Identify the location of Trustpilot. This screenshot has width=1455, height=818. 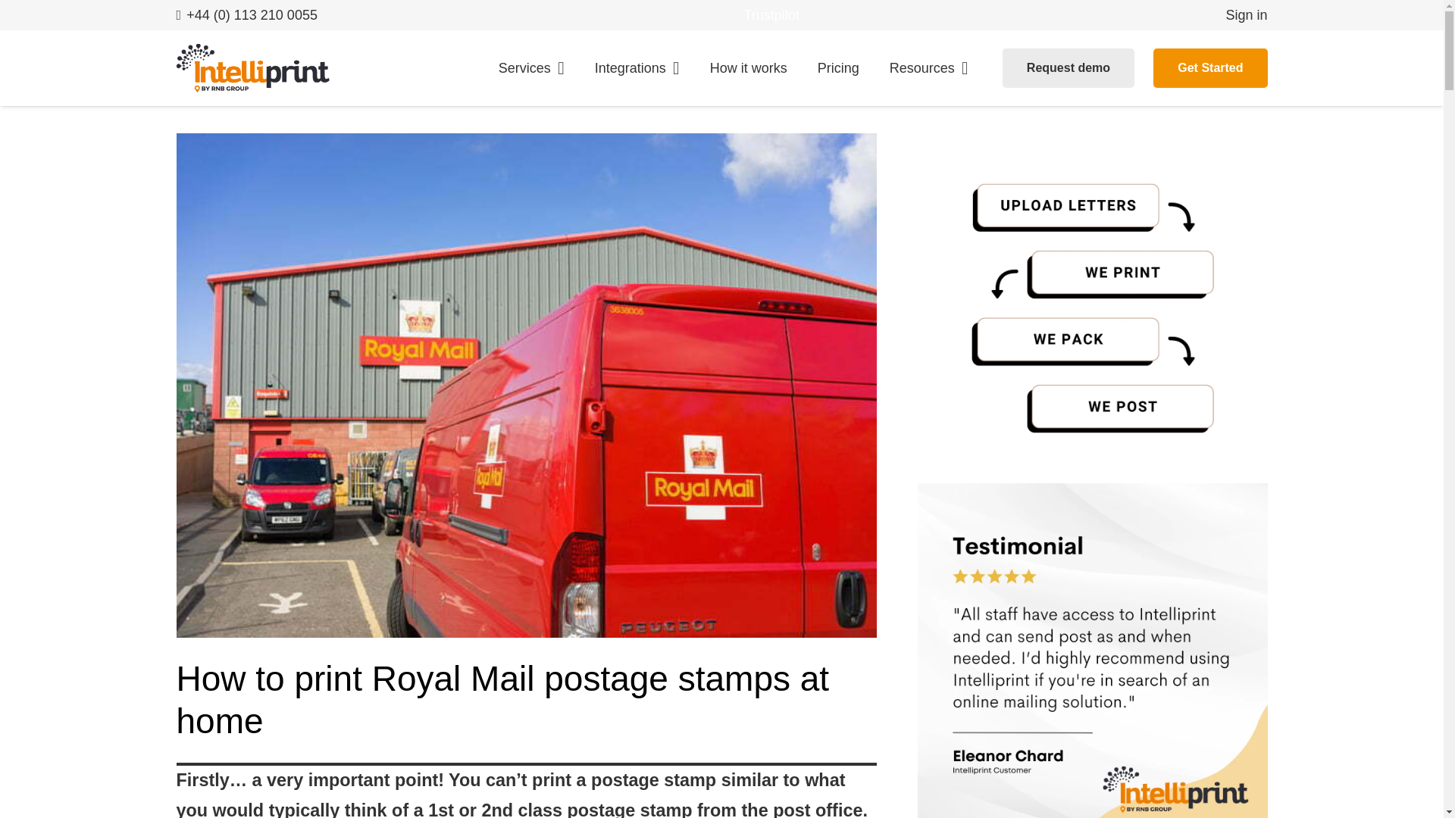
(771, 15).